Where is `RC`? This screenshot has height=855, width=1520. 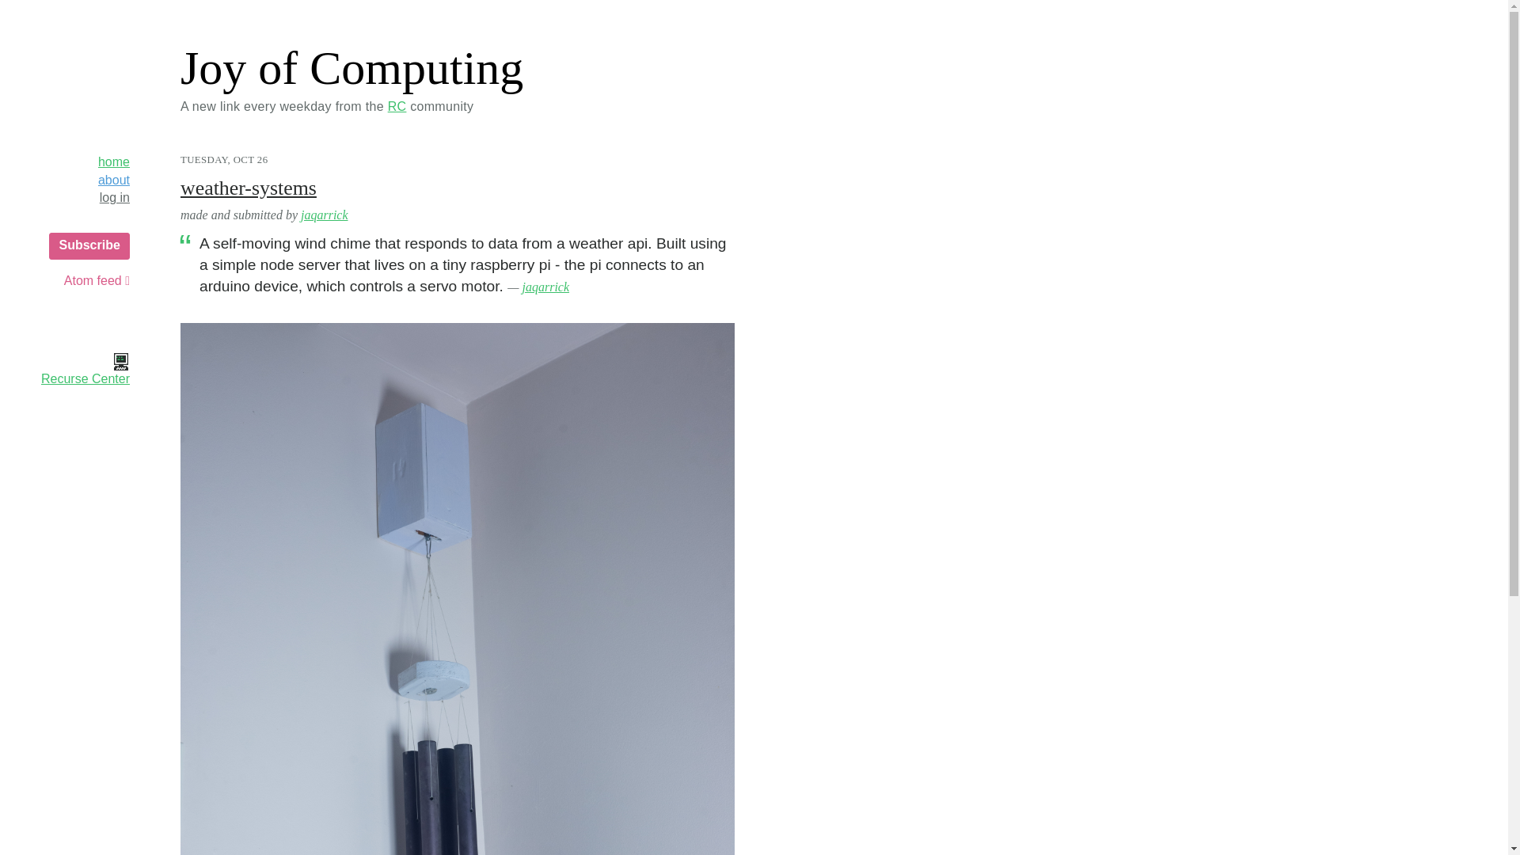 RC is located at coordinates (397, 106).